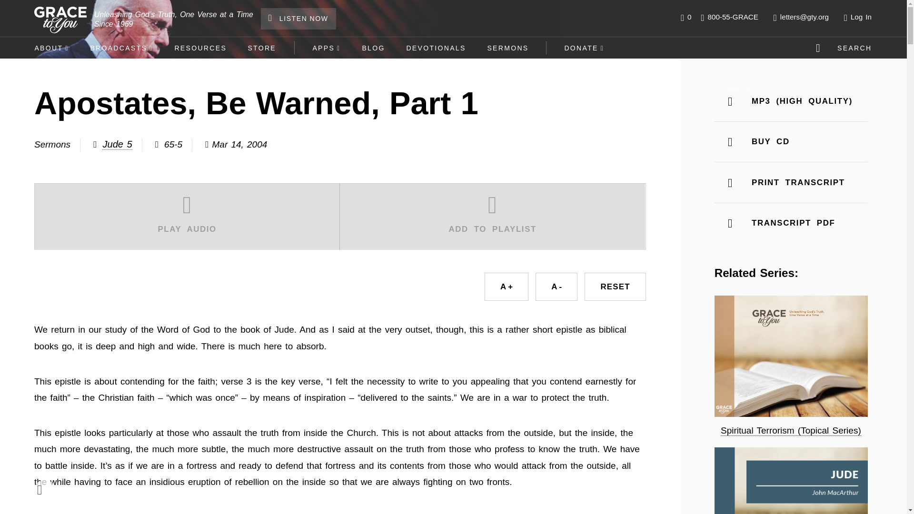 The width and height of the screenshot is (914, 514). Describe the element at coordinates (373, 48) in the screenshot. I see `BLOG` at that location.